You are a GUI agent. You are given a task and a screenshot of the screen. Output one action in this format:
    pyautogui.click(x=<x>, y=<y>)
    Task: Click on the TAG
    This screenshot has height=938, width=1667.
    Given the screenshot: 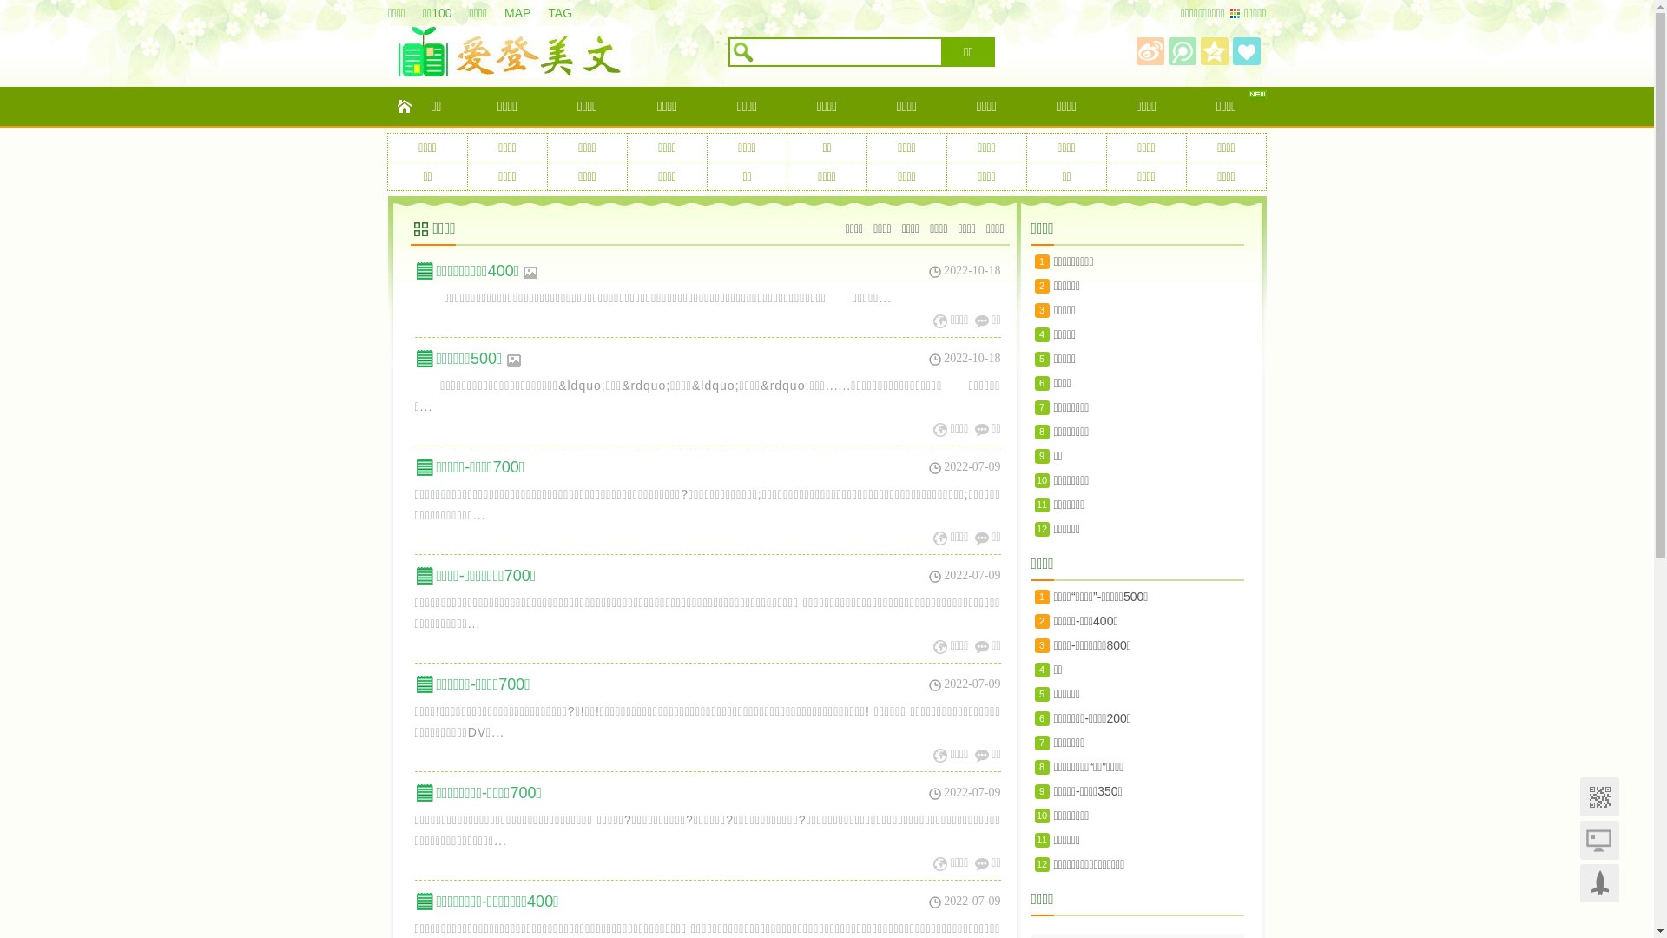 What is the action you would take?
    pyautogui.click(x=569, y=13)
    